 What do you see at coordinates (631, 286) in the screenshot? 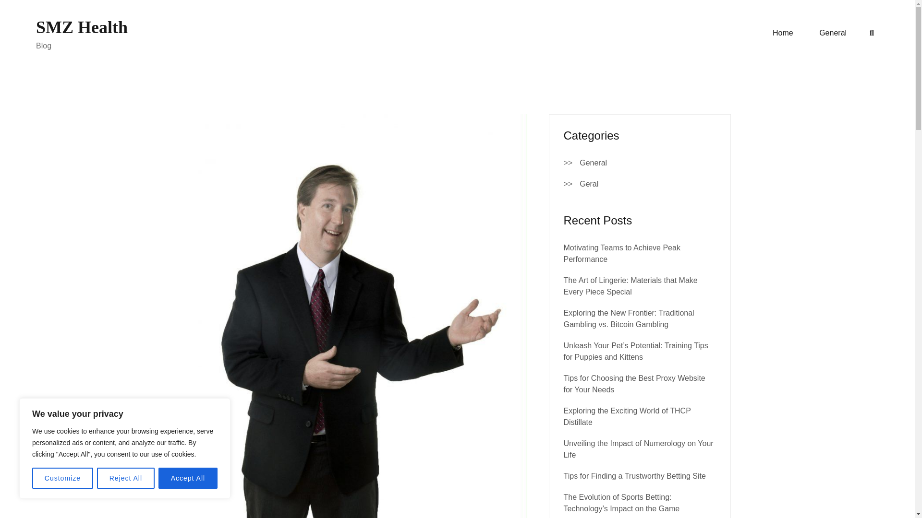
I see `The Art of Lingerie: Materials that Make Every Piece Special` at bounding box center [631, 286].